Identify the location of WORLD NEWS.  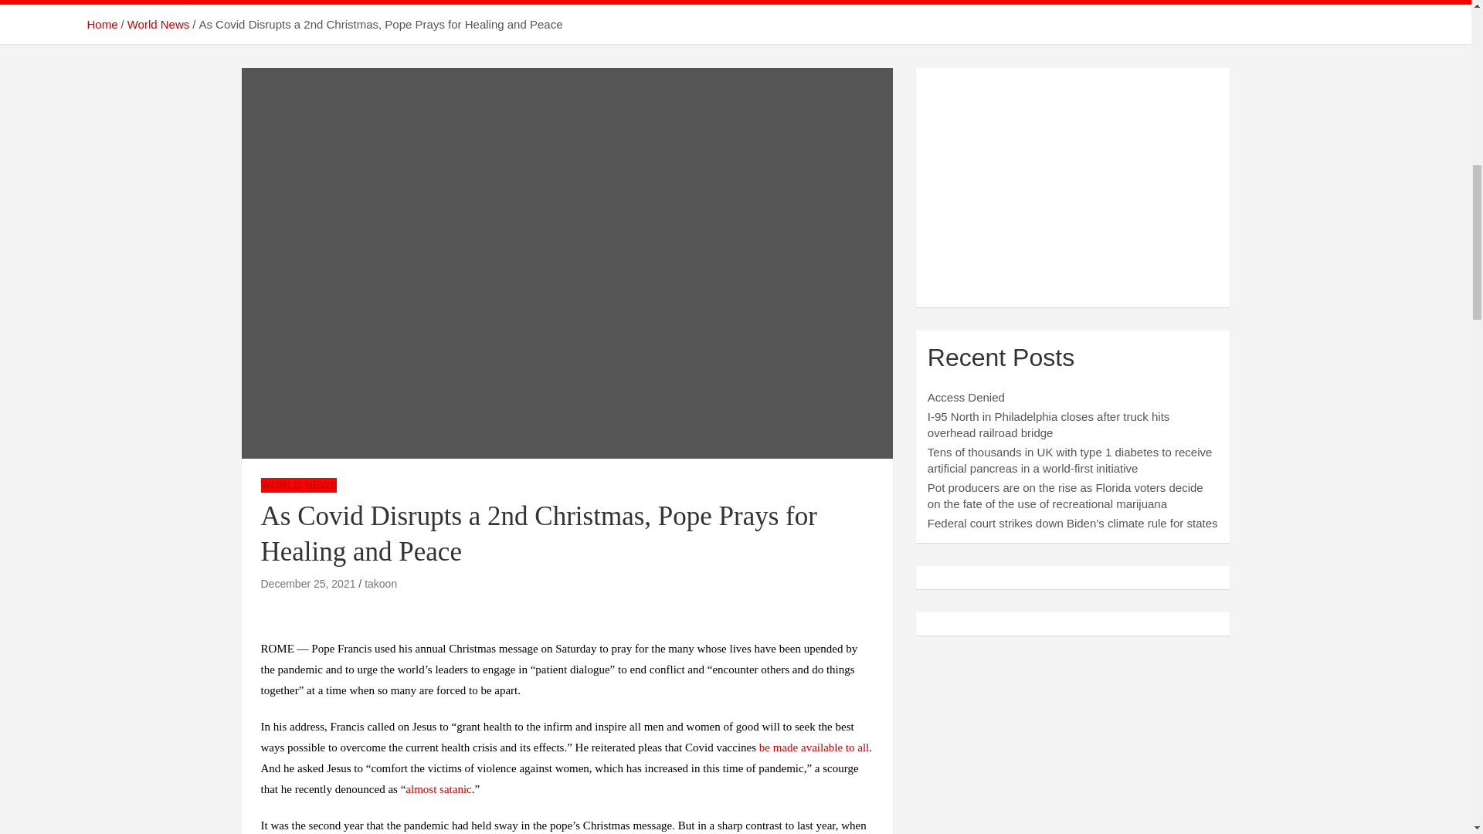
(426, 2).